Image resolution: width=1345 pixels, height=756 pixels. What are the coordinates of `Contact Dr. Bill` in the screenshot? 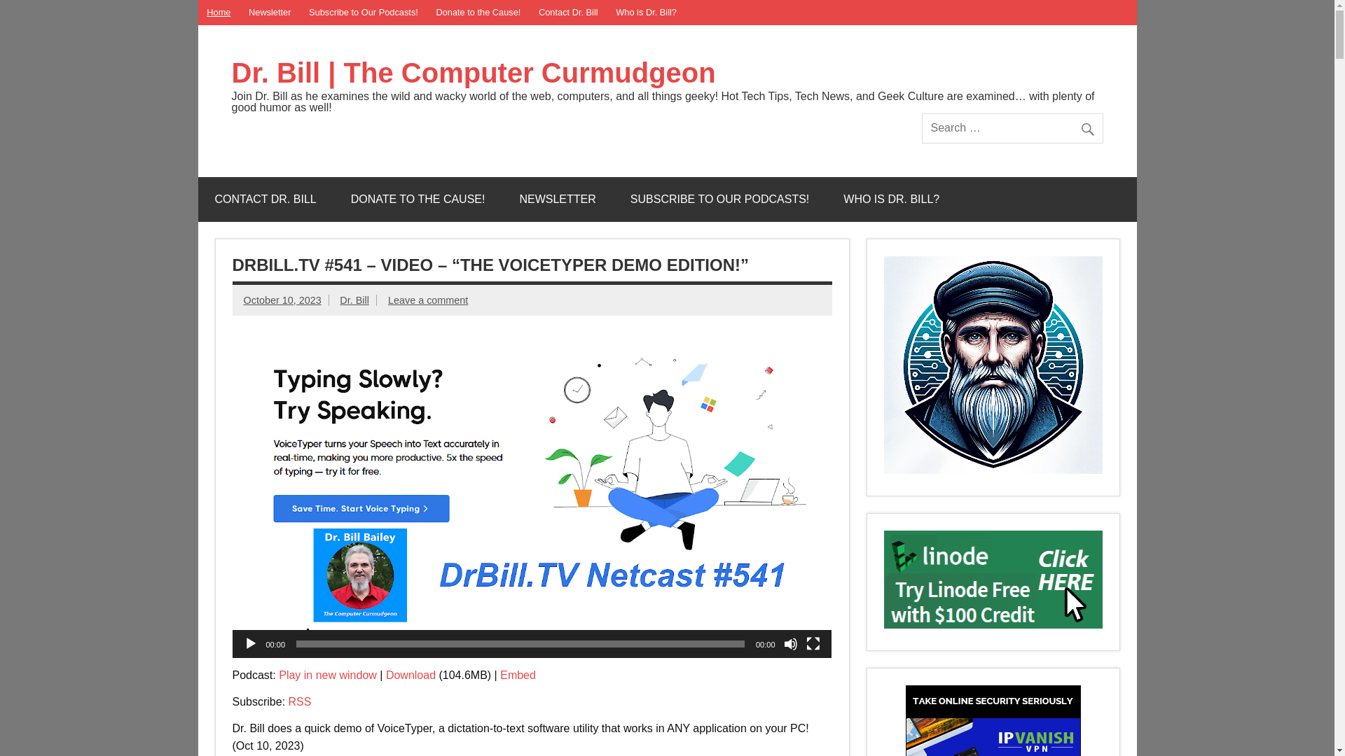 It's located at (568, 13).